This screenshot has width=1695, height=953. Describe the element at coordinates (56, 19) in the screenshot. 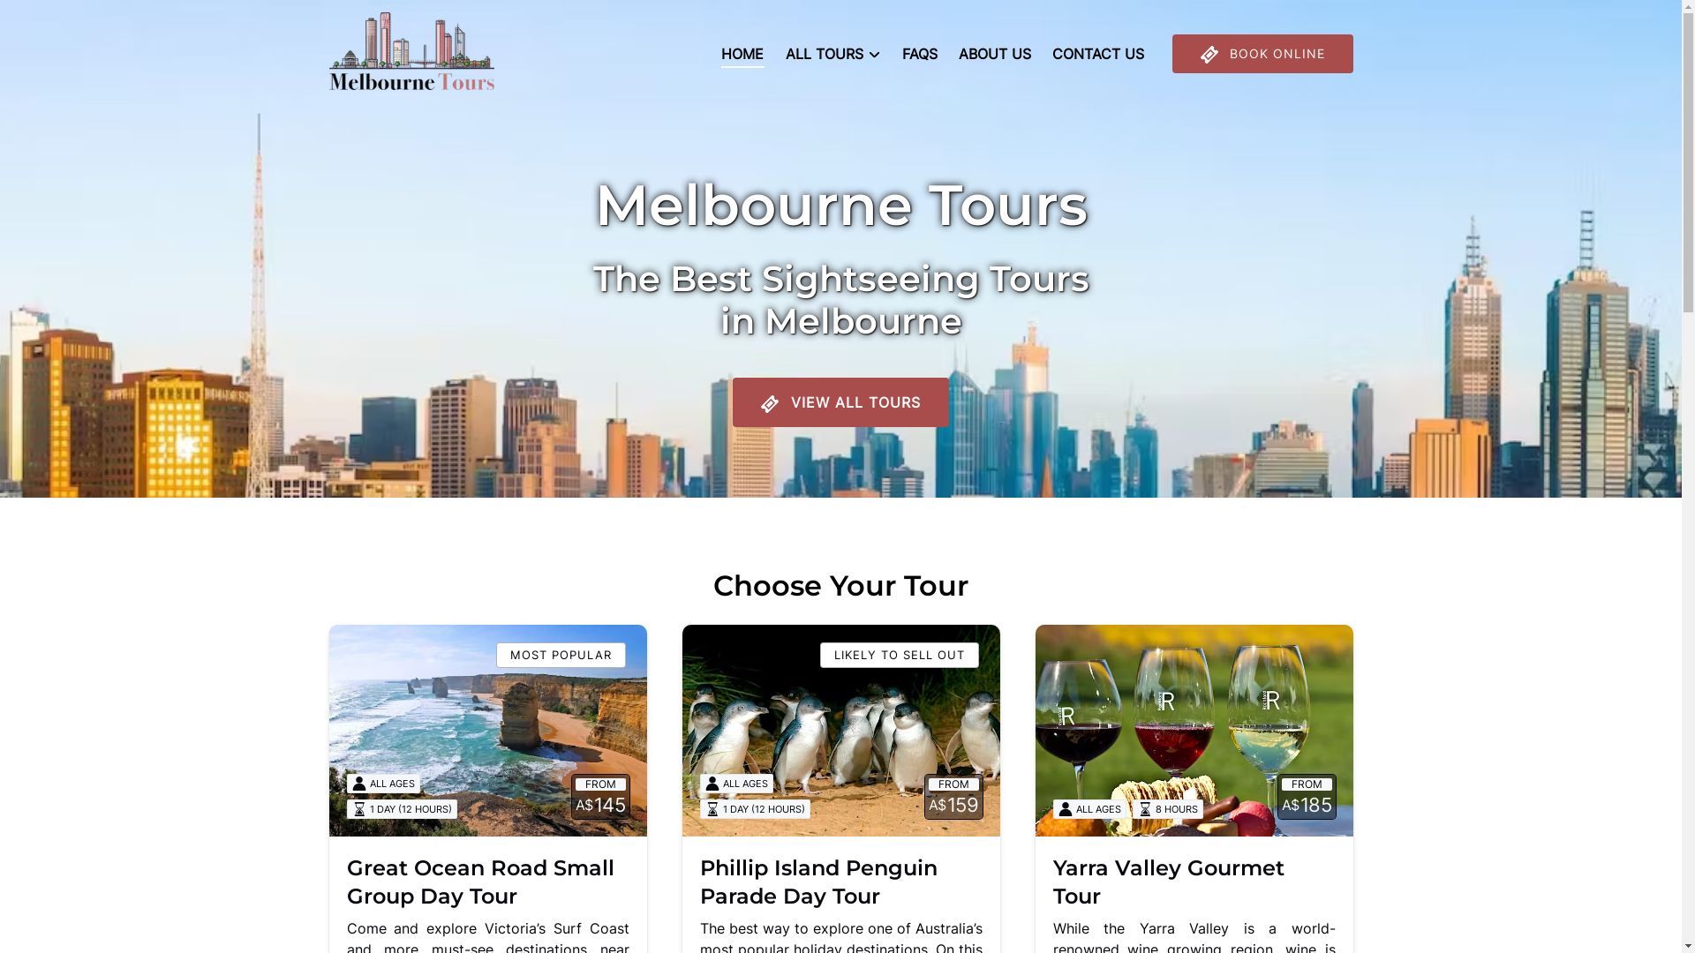

I see `Skip to footer` at that location.